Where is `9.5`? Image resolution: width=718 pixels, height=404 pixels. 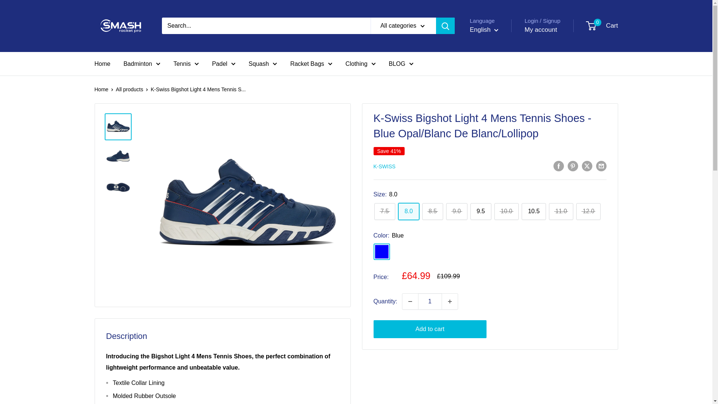
9.5 is located at coordinates (481, 211).